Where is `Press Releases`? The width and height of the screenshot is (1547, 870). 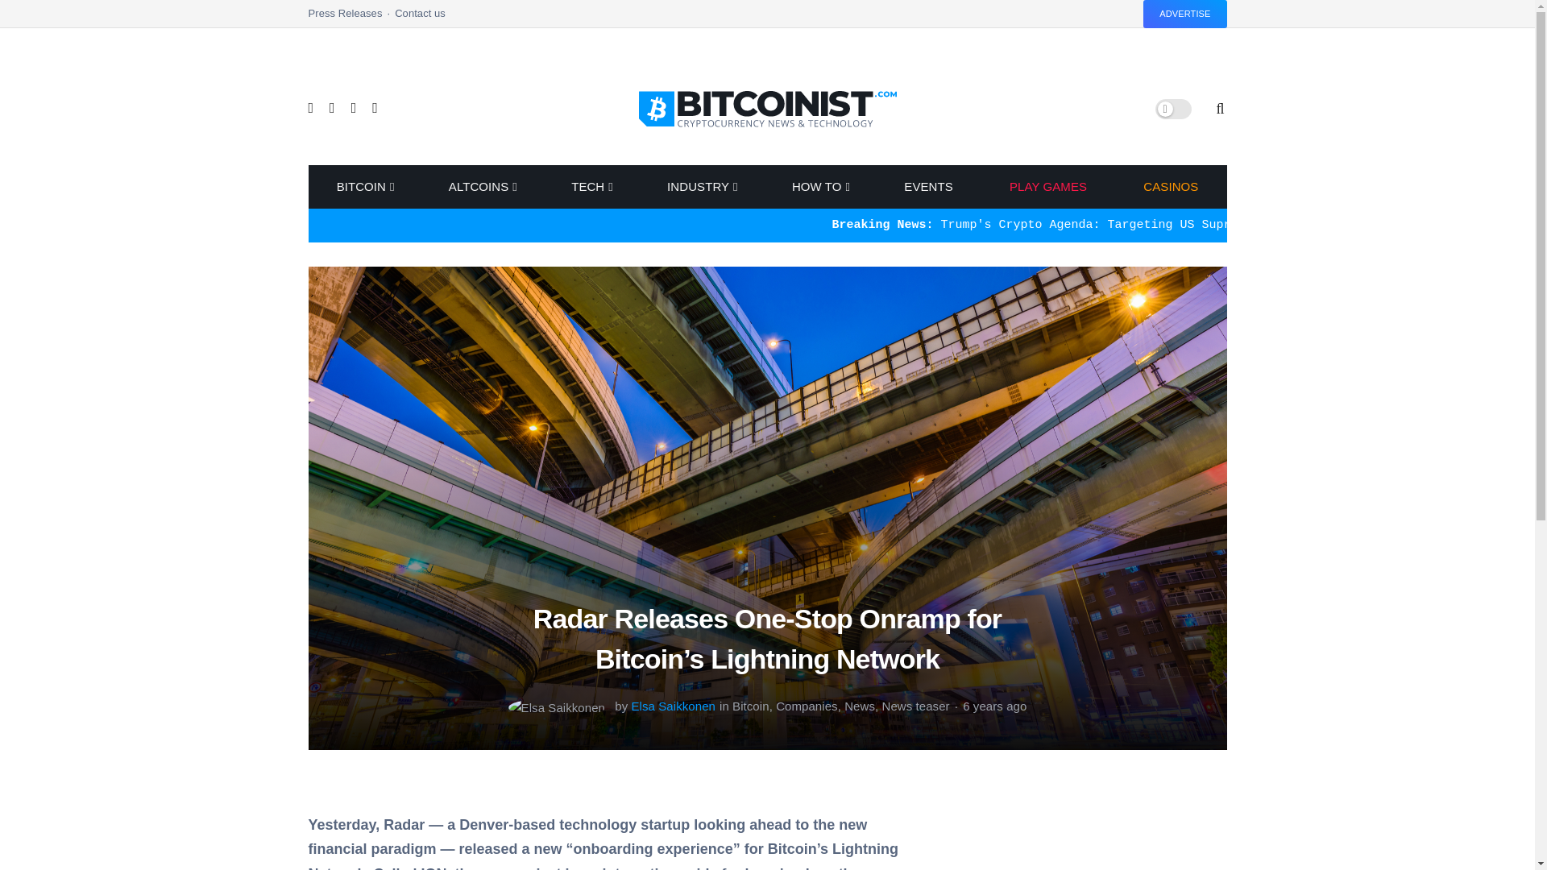 Press Releases is located at coordinates (351, 18).